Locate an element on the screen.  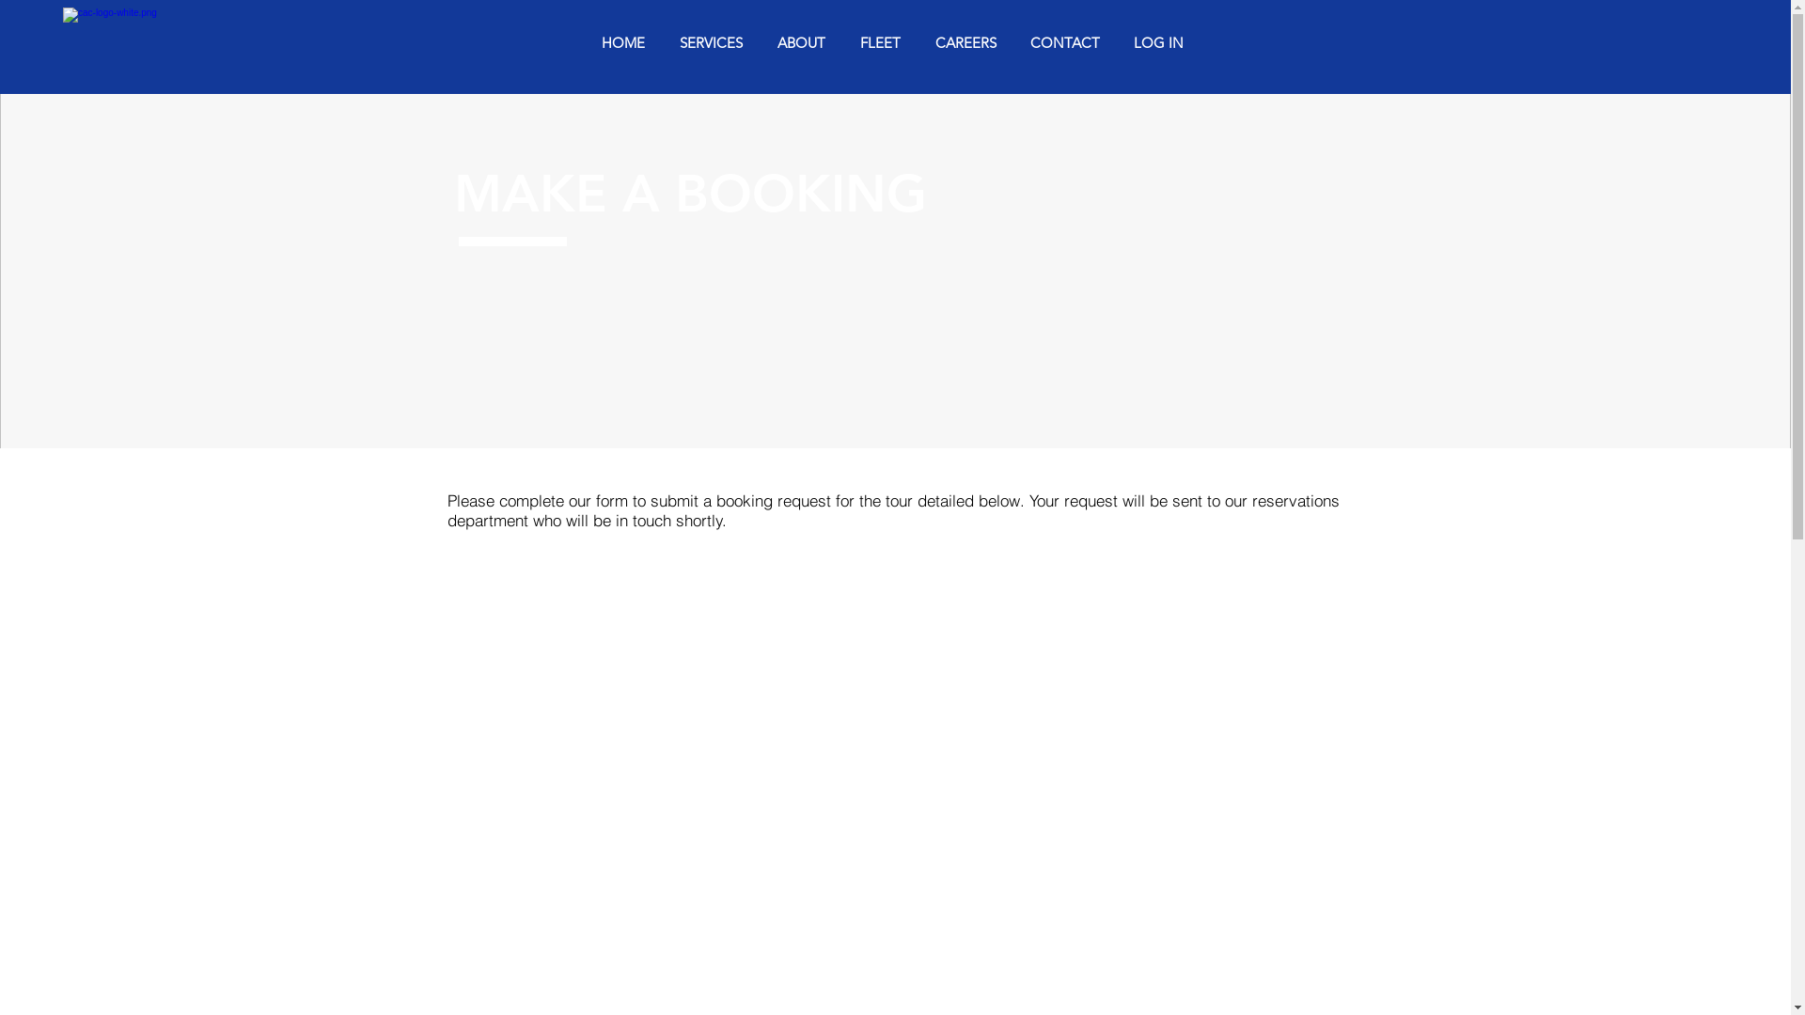
FLEET is located at coordinates (880, 43).